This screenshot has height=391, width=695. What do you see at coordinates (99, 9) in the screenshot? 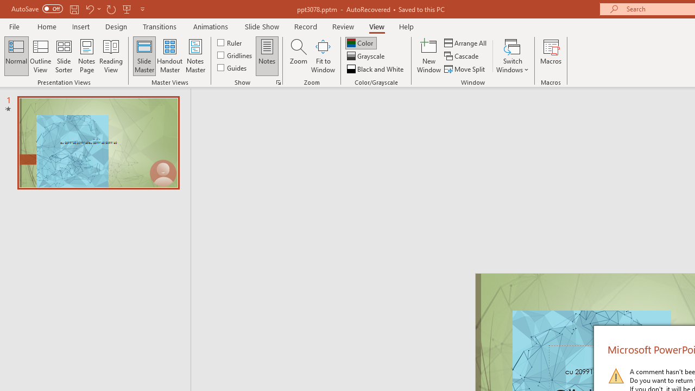
I see `More Options` at bounding box center [99, 9].